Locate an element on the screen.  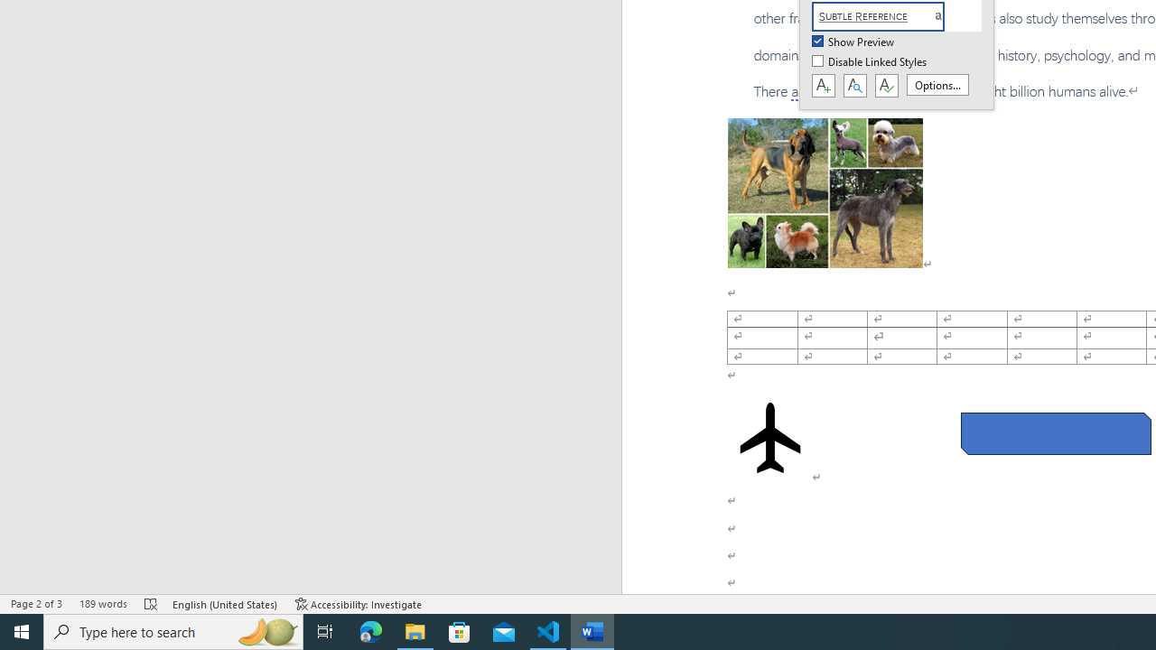
Options... is located at coordinates (937, 85).